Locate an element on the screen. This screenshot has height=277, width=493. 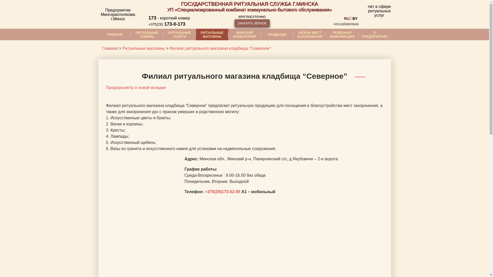
+375(29) 173-0-173 is located at coordinates (176, 24).